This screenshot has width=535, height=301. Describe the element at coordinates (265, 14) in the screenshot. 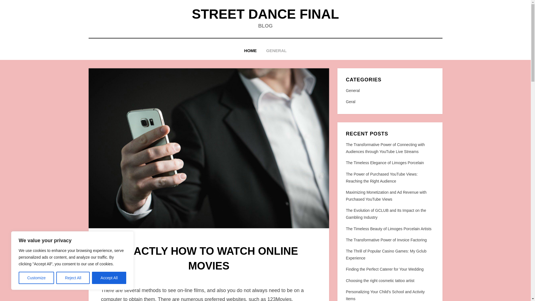

I see `Street Dance Final` at that location.